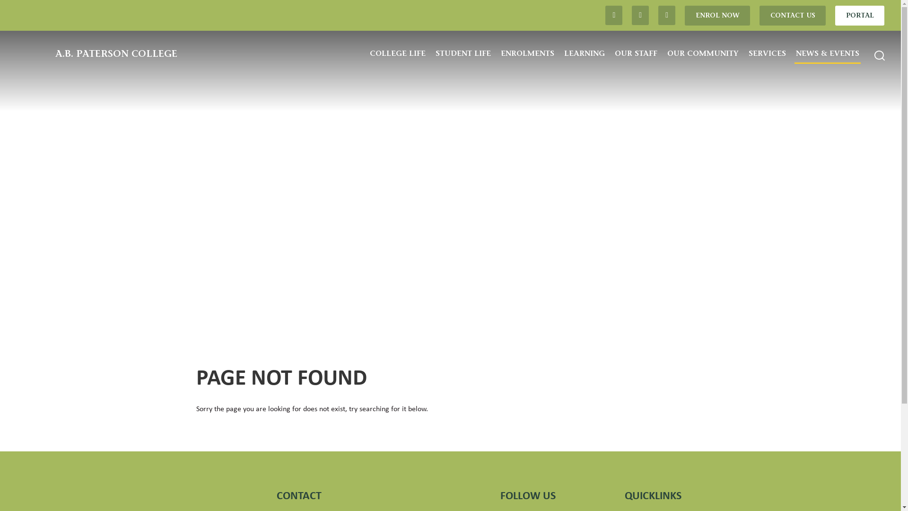 The width and height of the screenshot is (908, 511). Describe the element at coordinates (703, 54) in the screenshot. I see `OUR COMMUNITY` at that location.